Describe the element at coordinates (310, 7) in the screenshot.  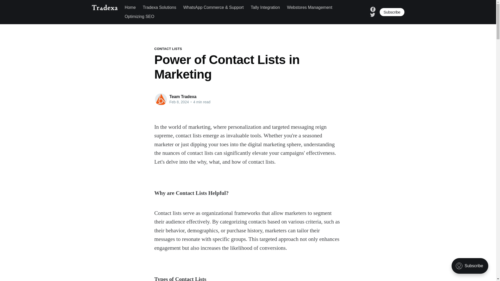
I see `Webstores Management` at that location.